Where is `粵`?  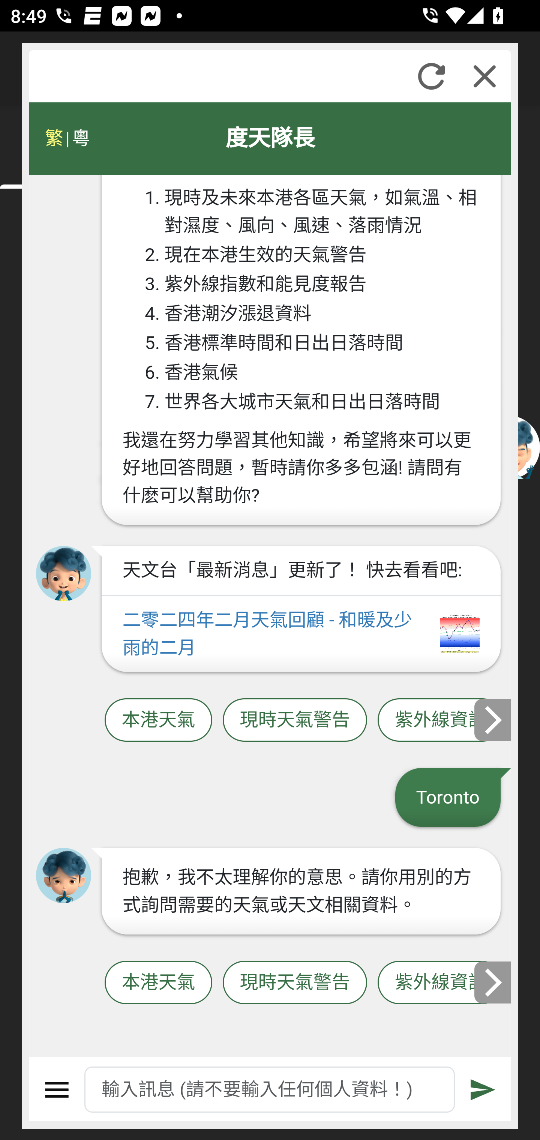 粵 is located at coordinates (80, 138).